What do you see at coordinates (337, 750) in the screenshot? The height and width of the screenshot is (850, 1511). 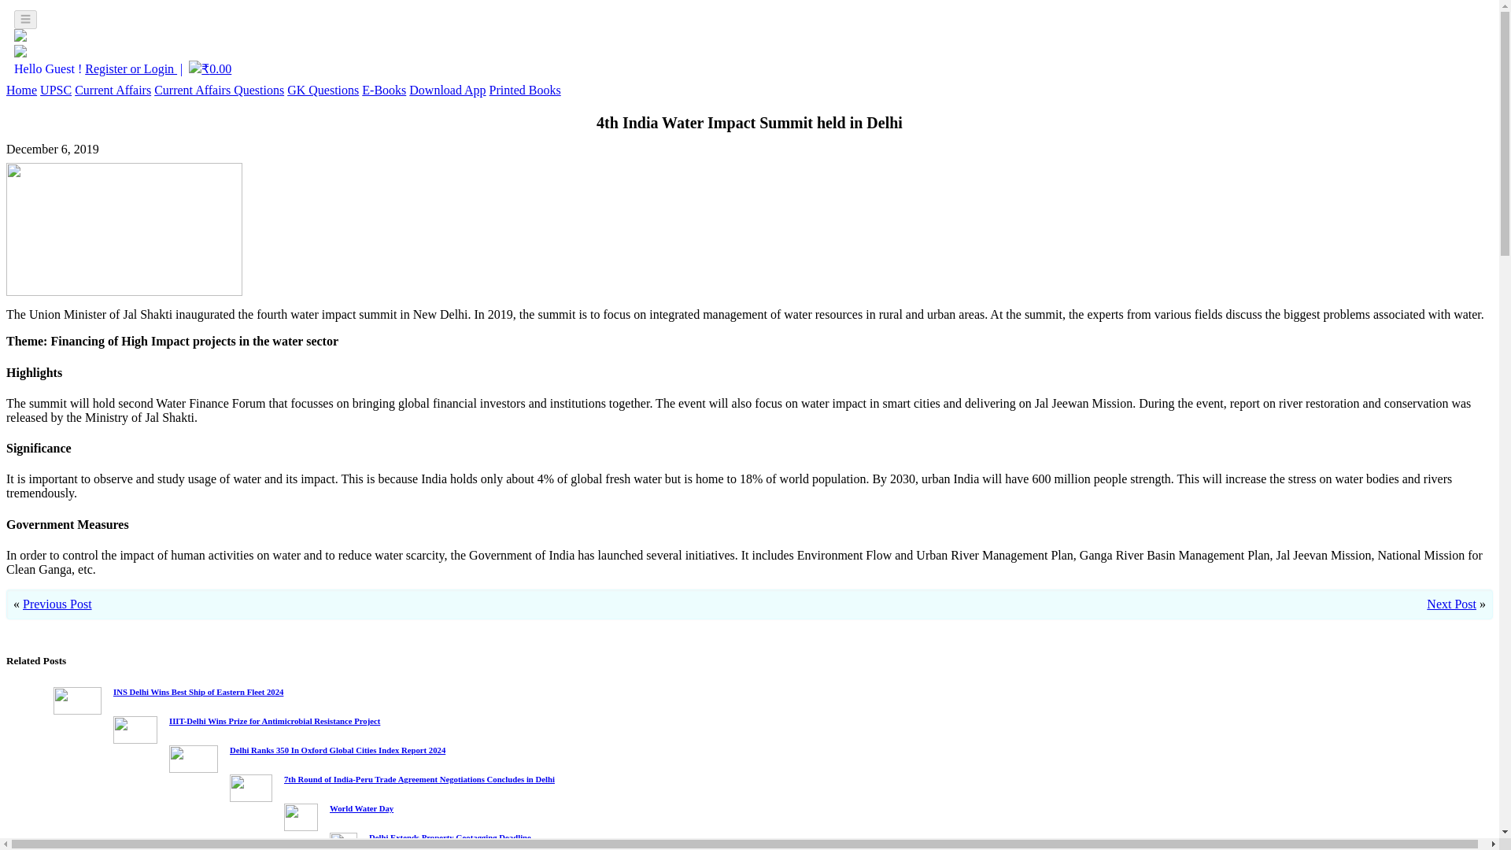 I see `Delhi Ranks 350 In Oxford Global Cities Index Report 2024` at bounding box center [337, 750].